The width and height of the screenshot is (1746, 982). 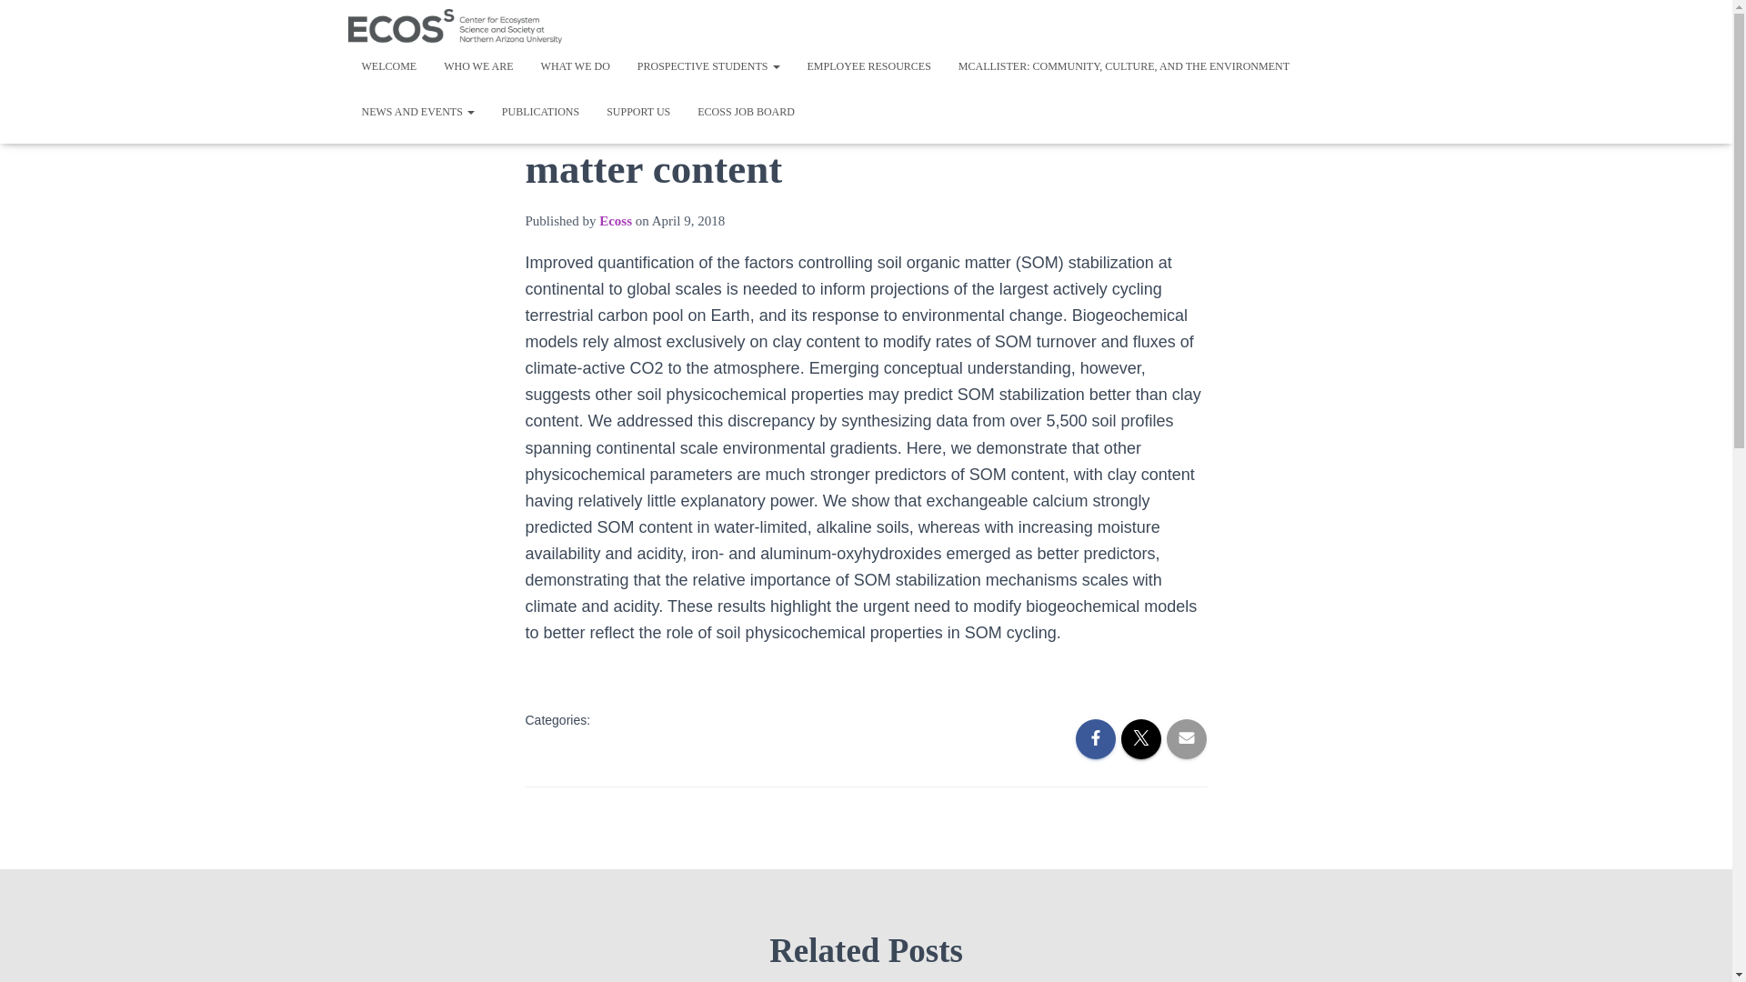 What do you see at coordinates (746, 111) in the screenshot?
I see `ECOSS Job Board` at bounding box center [746, 111].